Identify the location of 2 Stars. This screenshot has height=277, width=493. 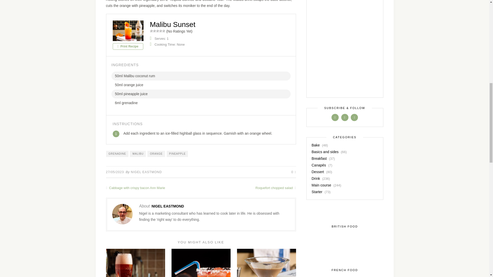
(155, 31).